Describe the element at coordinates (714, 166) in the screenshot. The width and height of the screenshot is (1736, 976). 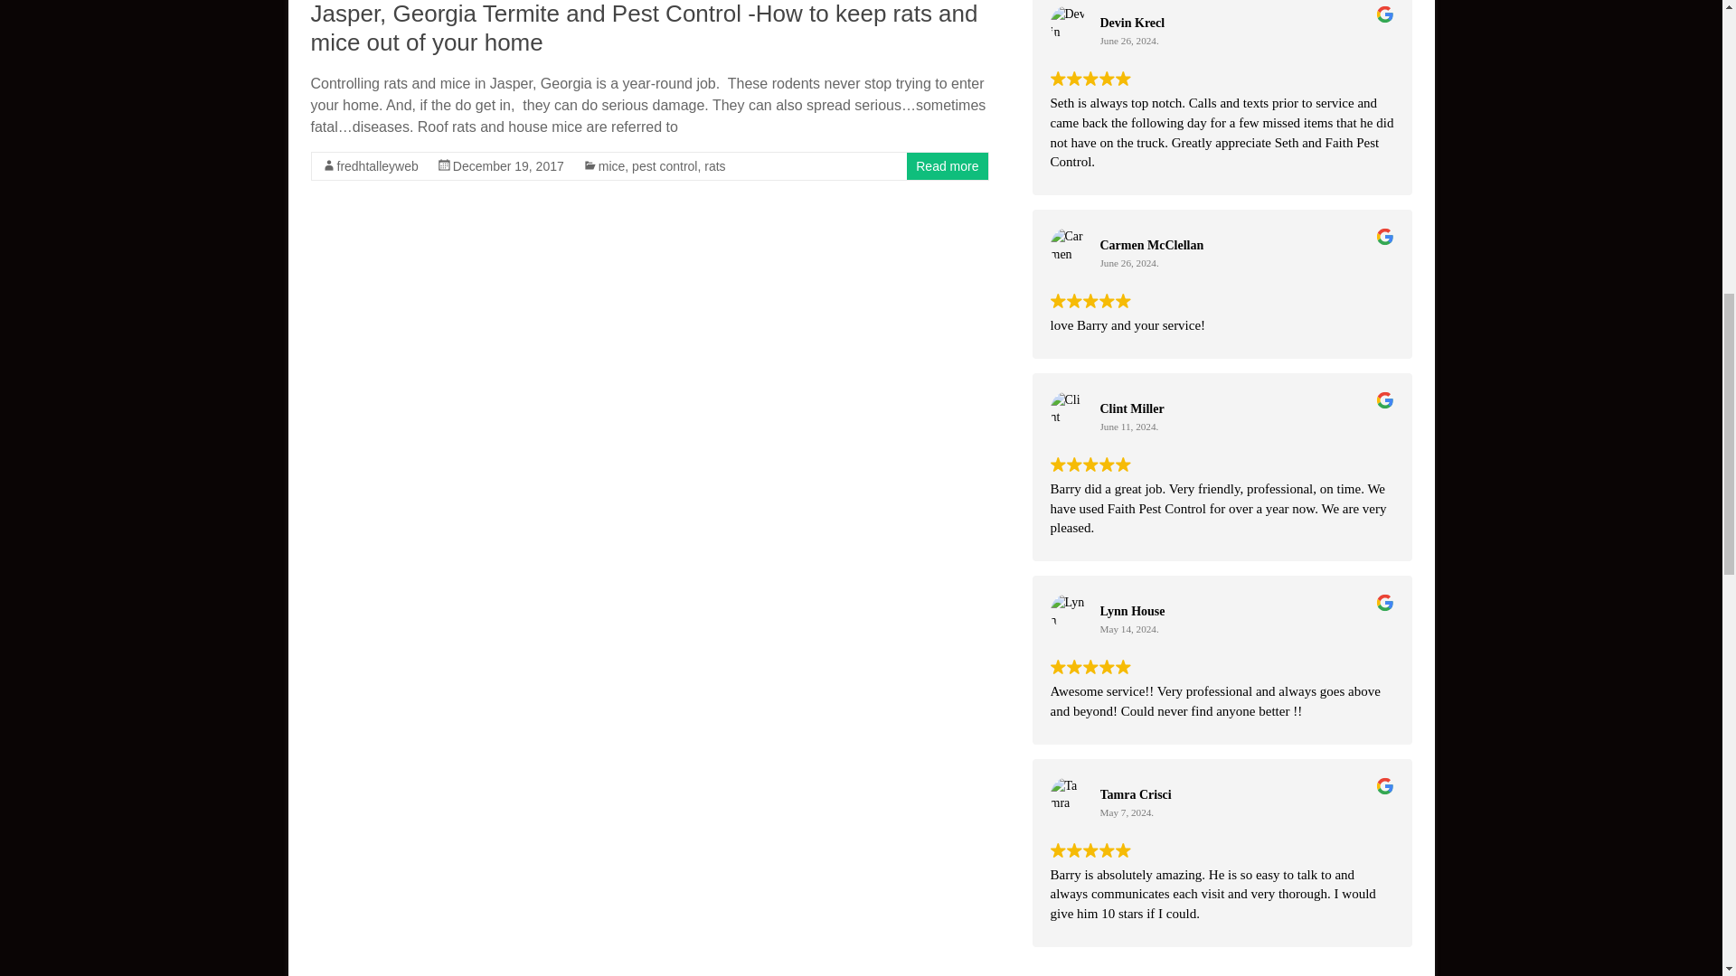
I see `rats` at that location.